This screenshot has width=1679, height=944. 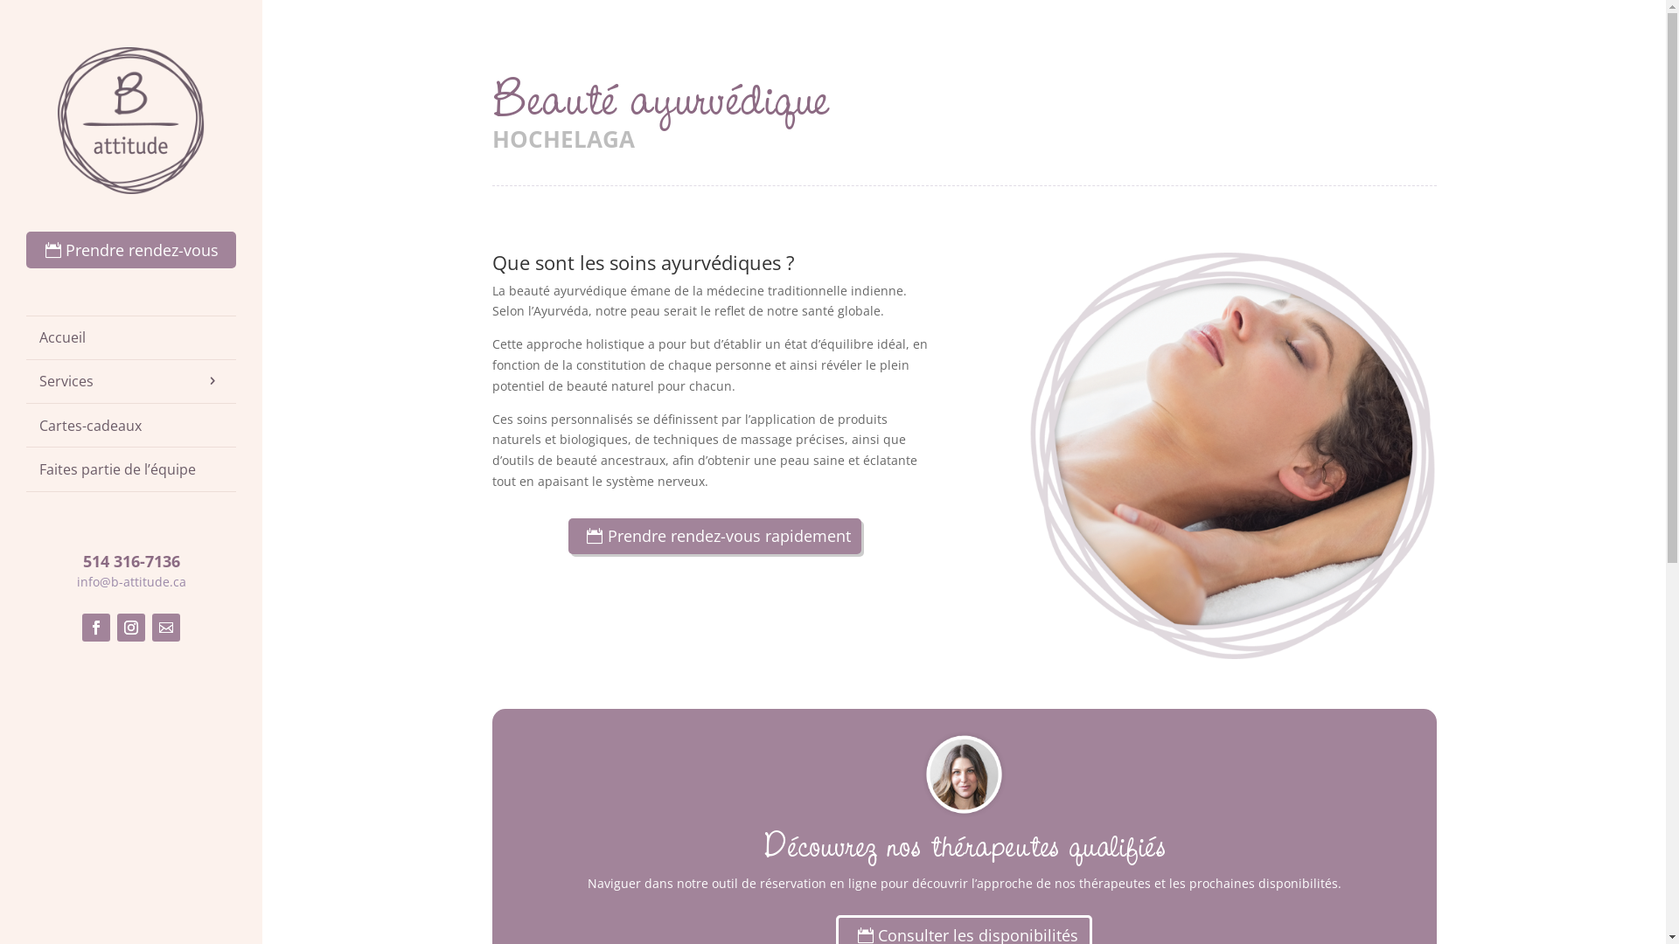 I want to click on Prendre rendez-vous, so click(x=131, y=250).